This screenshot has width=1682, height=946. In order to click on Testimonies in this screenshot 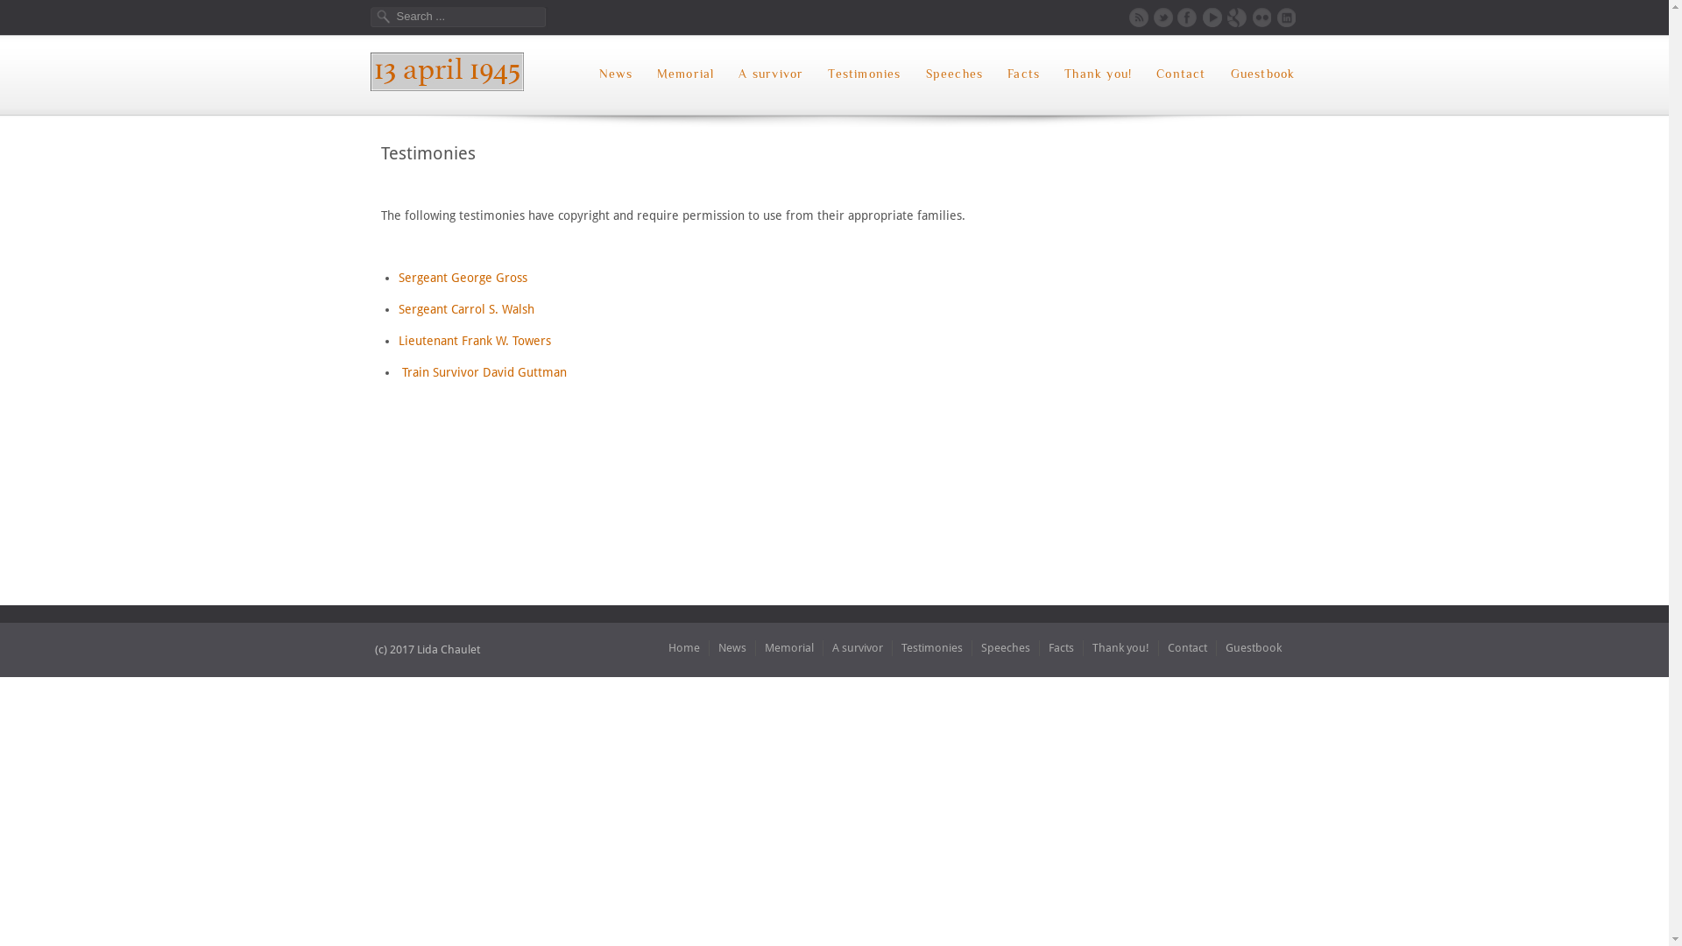, I will do `click(931, 648)`.